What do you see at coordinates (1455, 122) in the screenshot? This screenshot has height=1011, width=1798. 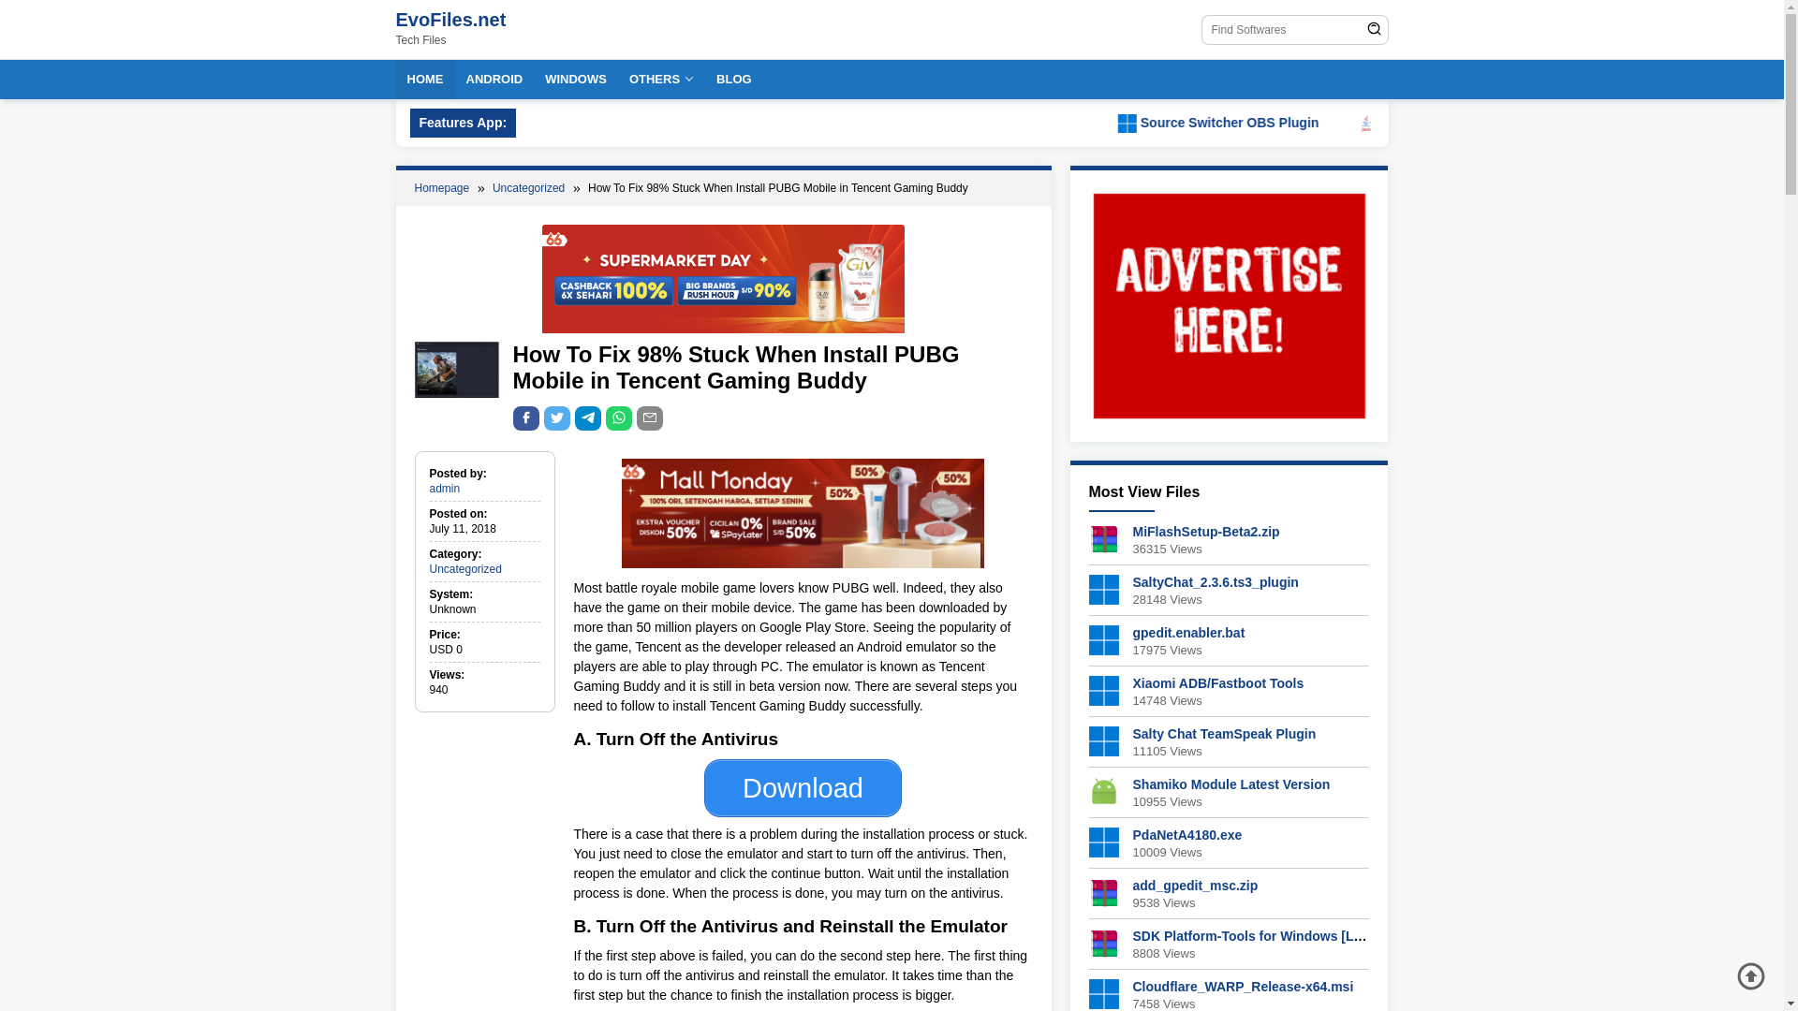 I see `Source Switcher OBS Plugin` at bounding box center [1455, 122].